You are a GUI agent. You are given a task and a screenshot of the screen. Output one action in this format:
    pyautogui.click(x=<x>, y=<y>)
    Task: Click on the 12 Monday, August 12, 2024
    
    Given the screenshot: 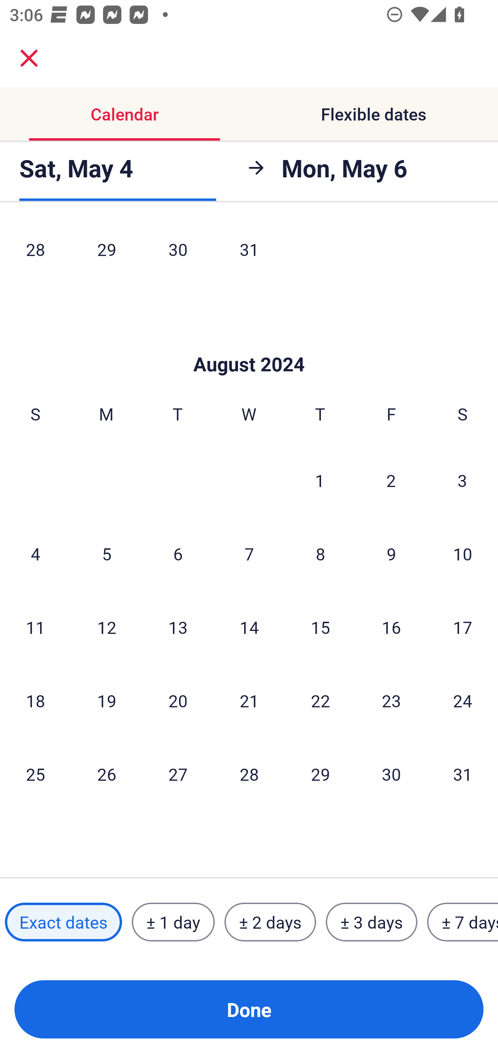 What is the action you would take?
    pyautogui.click(x=107, y=627)
    